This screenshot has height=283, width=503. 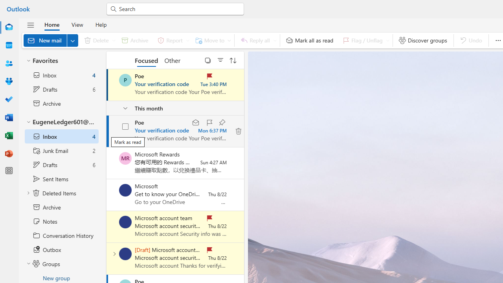 What do you see at coordinates (275, 40) in the screenshot?
I see `Expand to see more respond options` at bounding box center [275, 40].